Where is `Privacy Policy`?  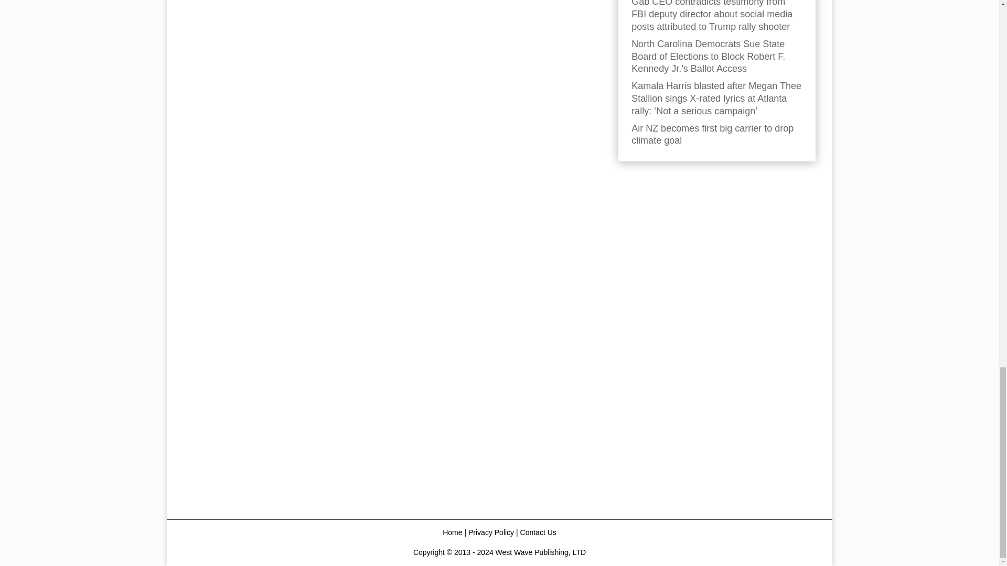
Privacy Policy is located at coordinates (491, 532).